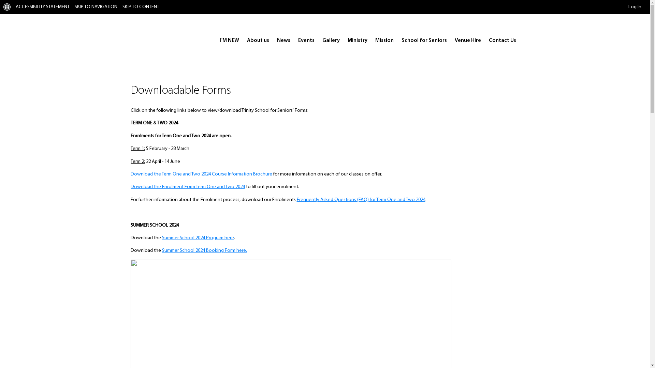 This screenshot has height=368, width=655. Describe the element at coordinates (204, 251) in the screenshot. I see `Summer School 2024 Booking Form here.` at that location.